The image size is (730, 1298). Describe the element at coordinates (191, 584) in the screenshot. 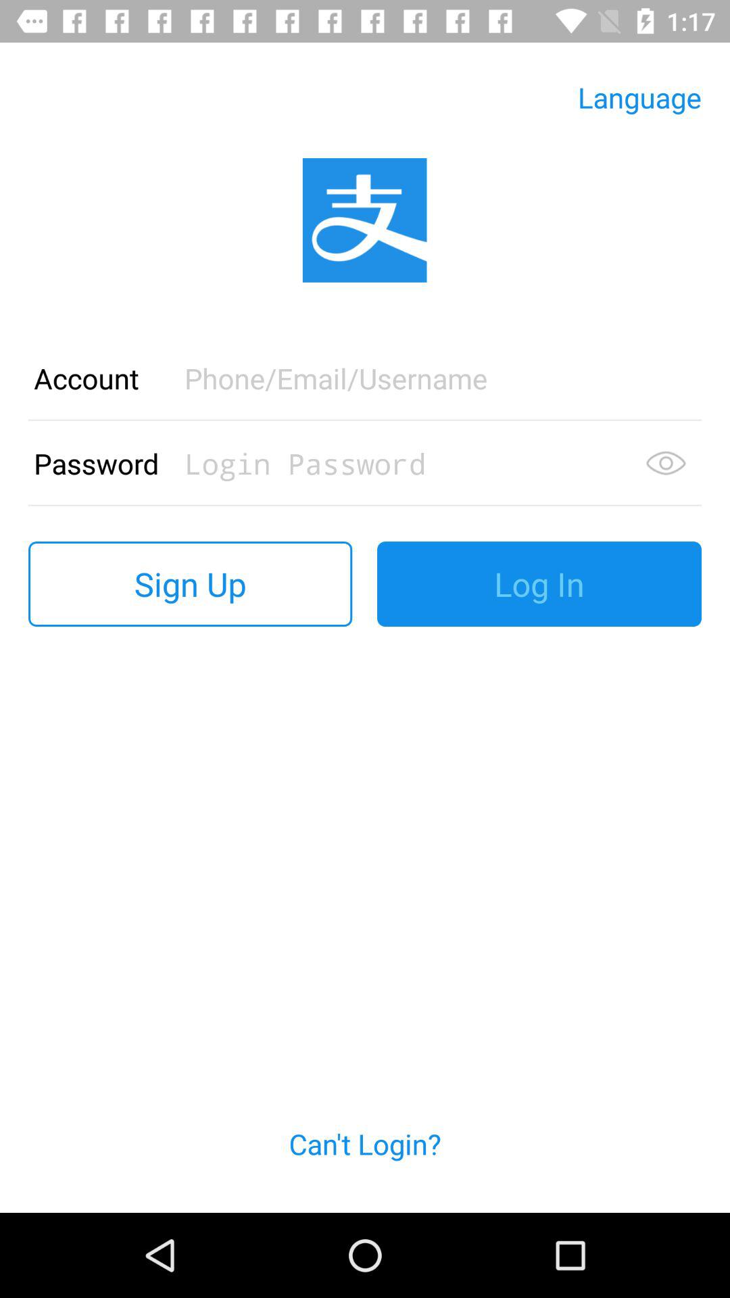

I see `open the item below password icon` at that location.